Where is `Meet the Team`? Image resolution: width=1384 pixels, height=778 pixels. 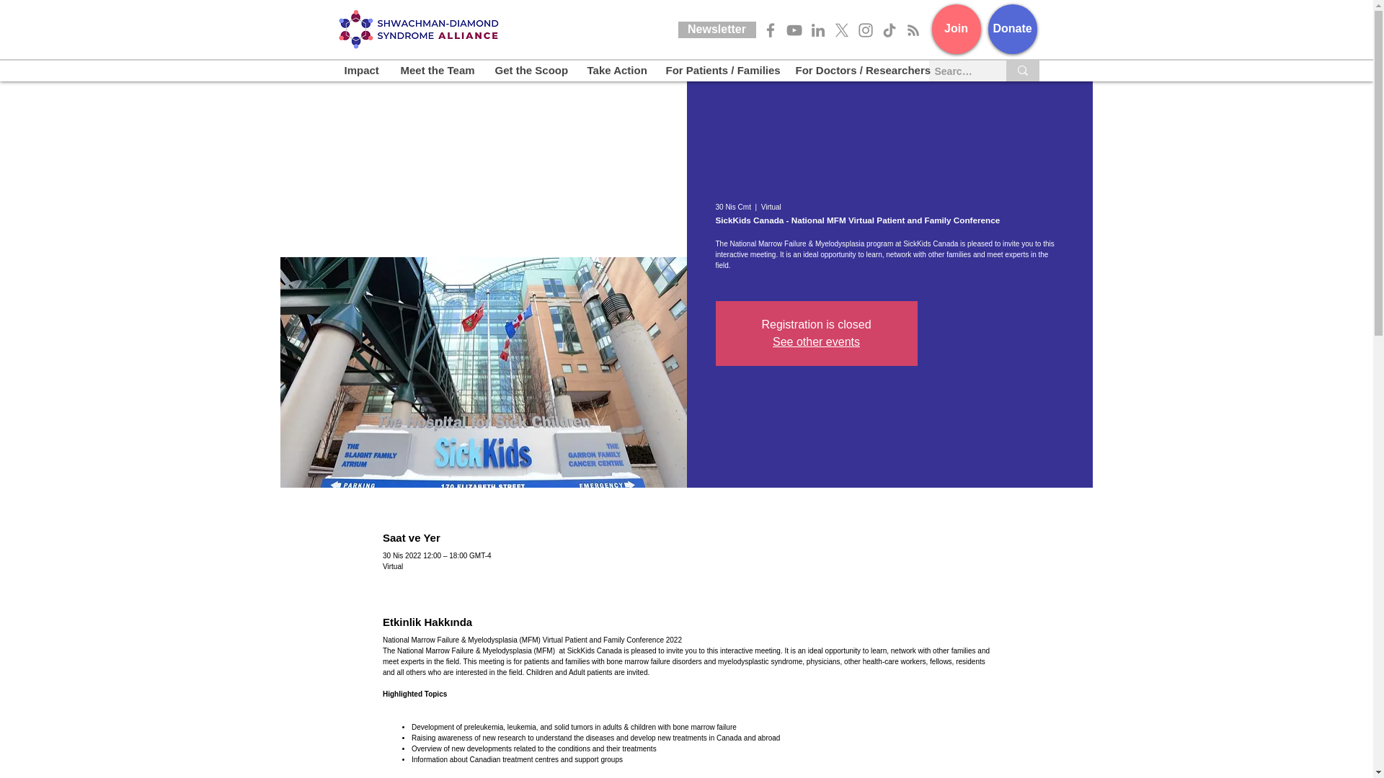 Meet the Team is located at coordinates (435, 71).